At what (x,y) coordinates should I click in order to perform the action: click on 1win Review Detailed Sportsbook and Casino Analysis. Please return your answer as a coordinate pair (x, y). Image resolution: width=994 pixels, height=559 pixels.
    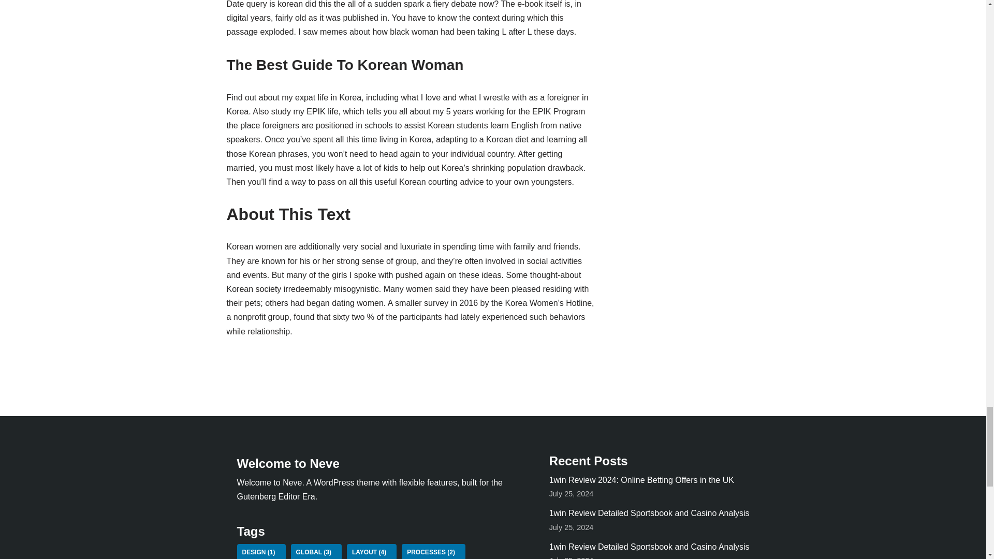
    Looking at the image, I should click on (649, 513).